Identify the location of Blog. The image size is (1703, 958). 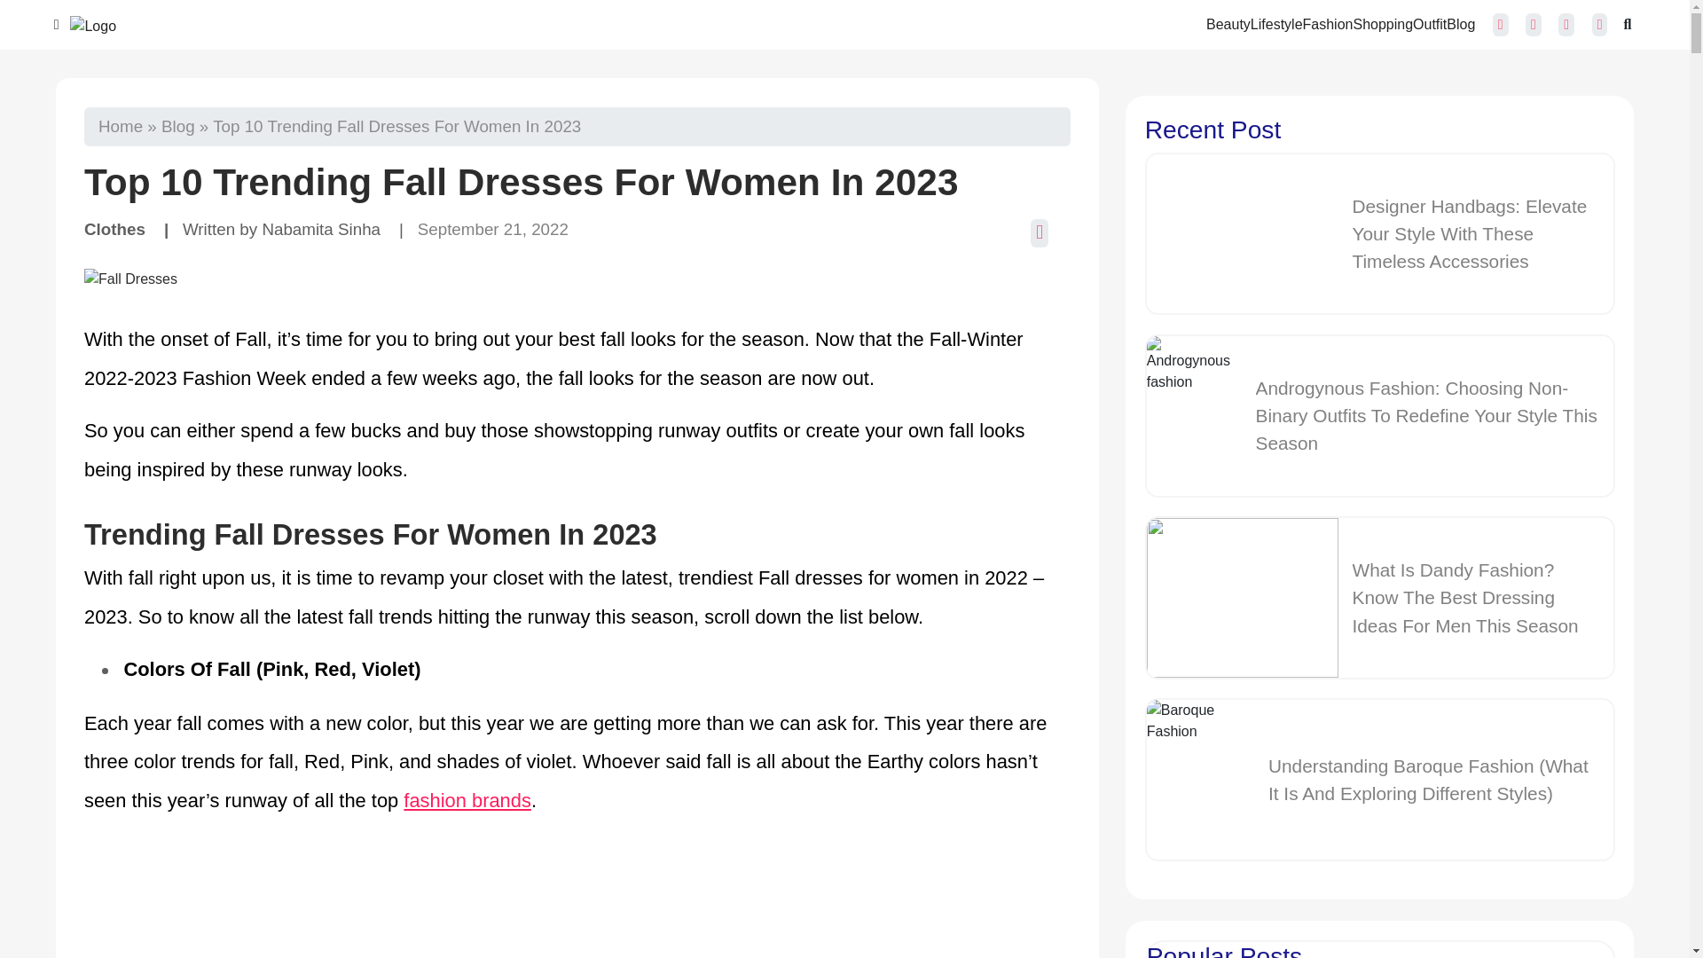
(178, 126).